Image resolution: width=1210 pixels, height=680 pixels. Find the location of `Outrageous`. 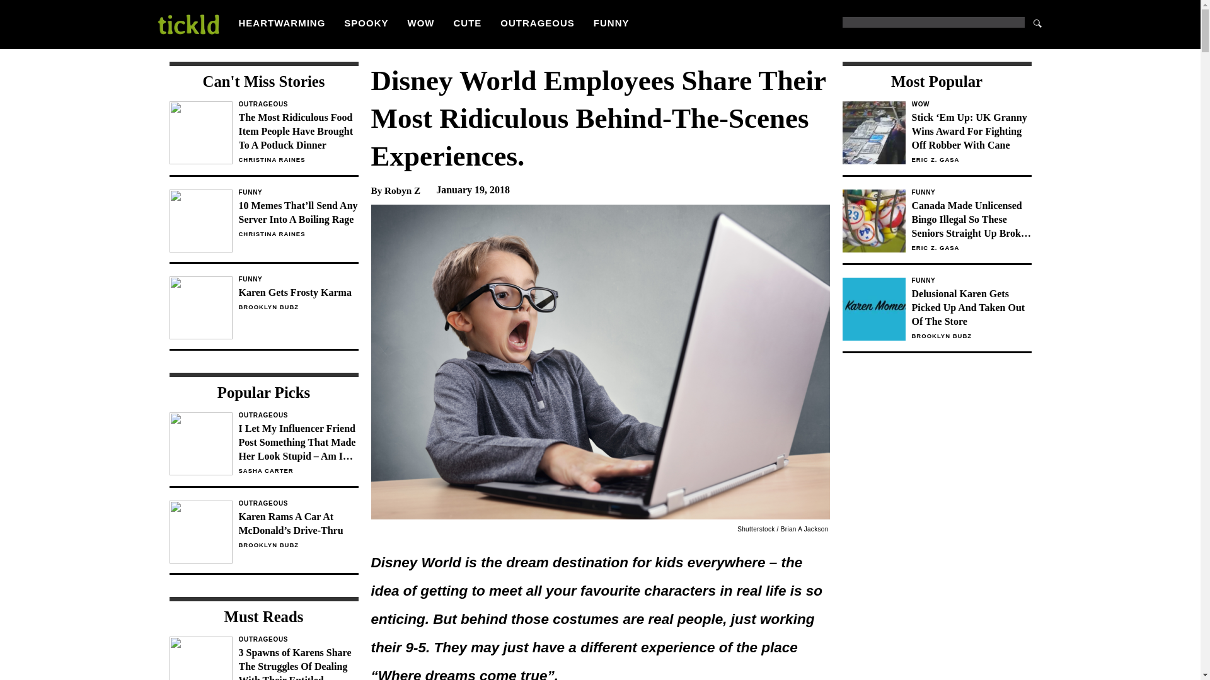

Outrageous is located at coordinates (298, 104).